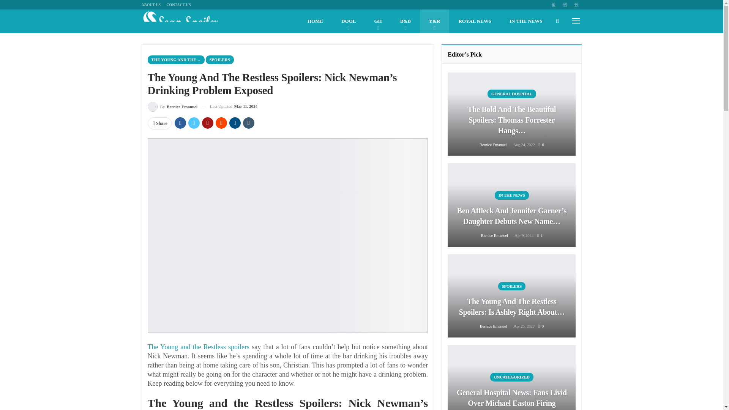  I want to click on By Bernice Emanuel, so click(172, 106).